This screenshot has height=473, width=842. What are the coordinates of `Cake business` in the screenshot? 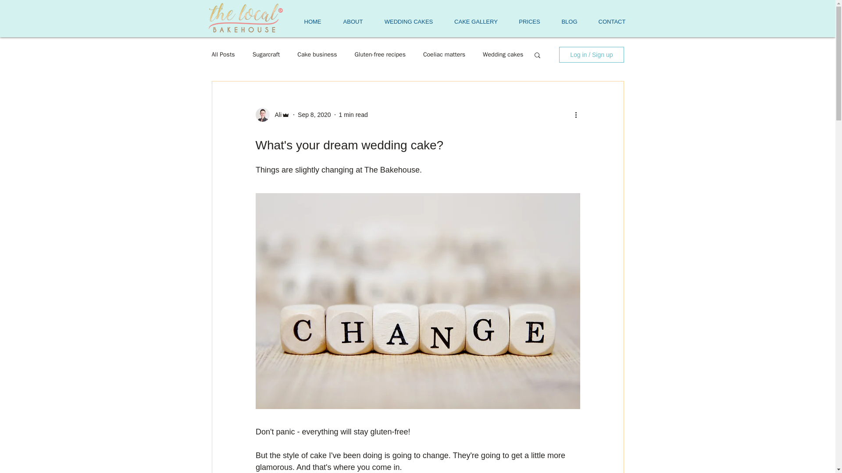 It's located at (317, 54).